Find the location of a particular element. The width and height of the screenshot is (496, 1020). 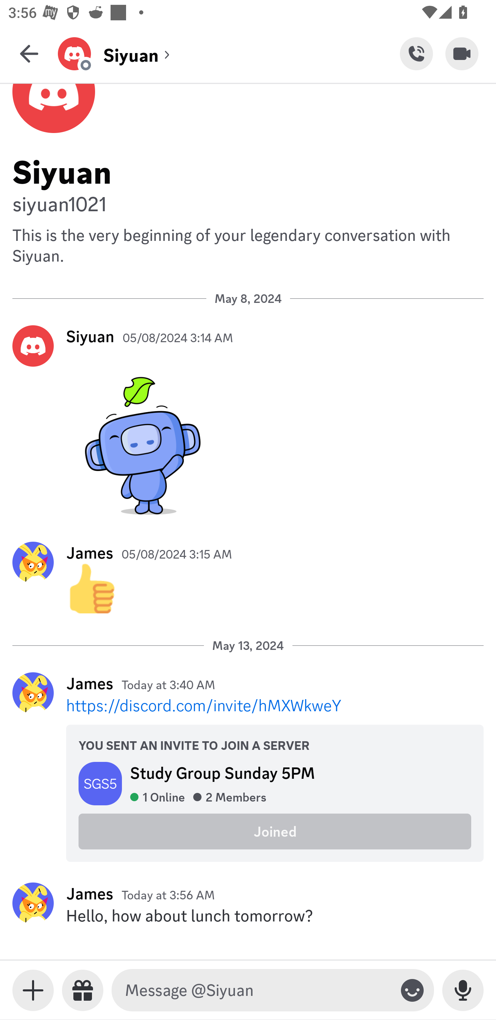

Siyuan is located at coordinates (90, 336).